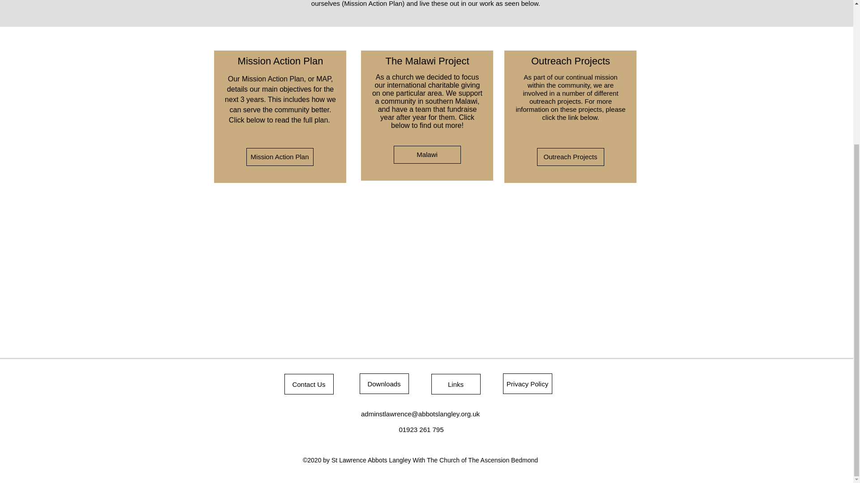 The image size is (860, 483). What do you see at coordinates (455, 384) in the screenshot?
I see `Links` at bounding box center [455, 384].